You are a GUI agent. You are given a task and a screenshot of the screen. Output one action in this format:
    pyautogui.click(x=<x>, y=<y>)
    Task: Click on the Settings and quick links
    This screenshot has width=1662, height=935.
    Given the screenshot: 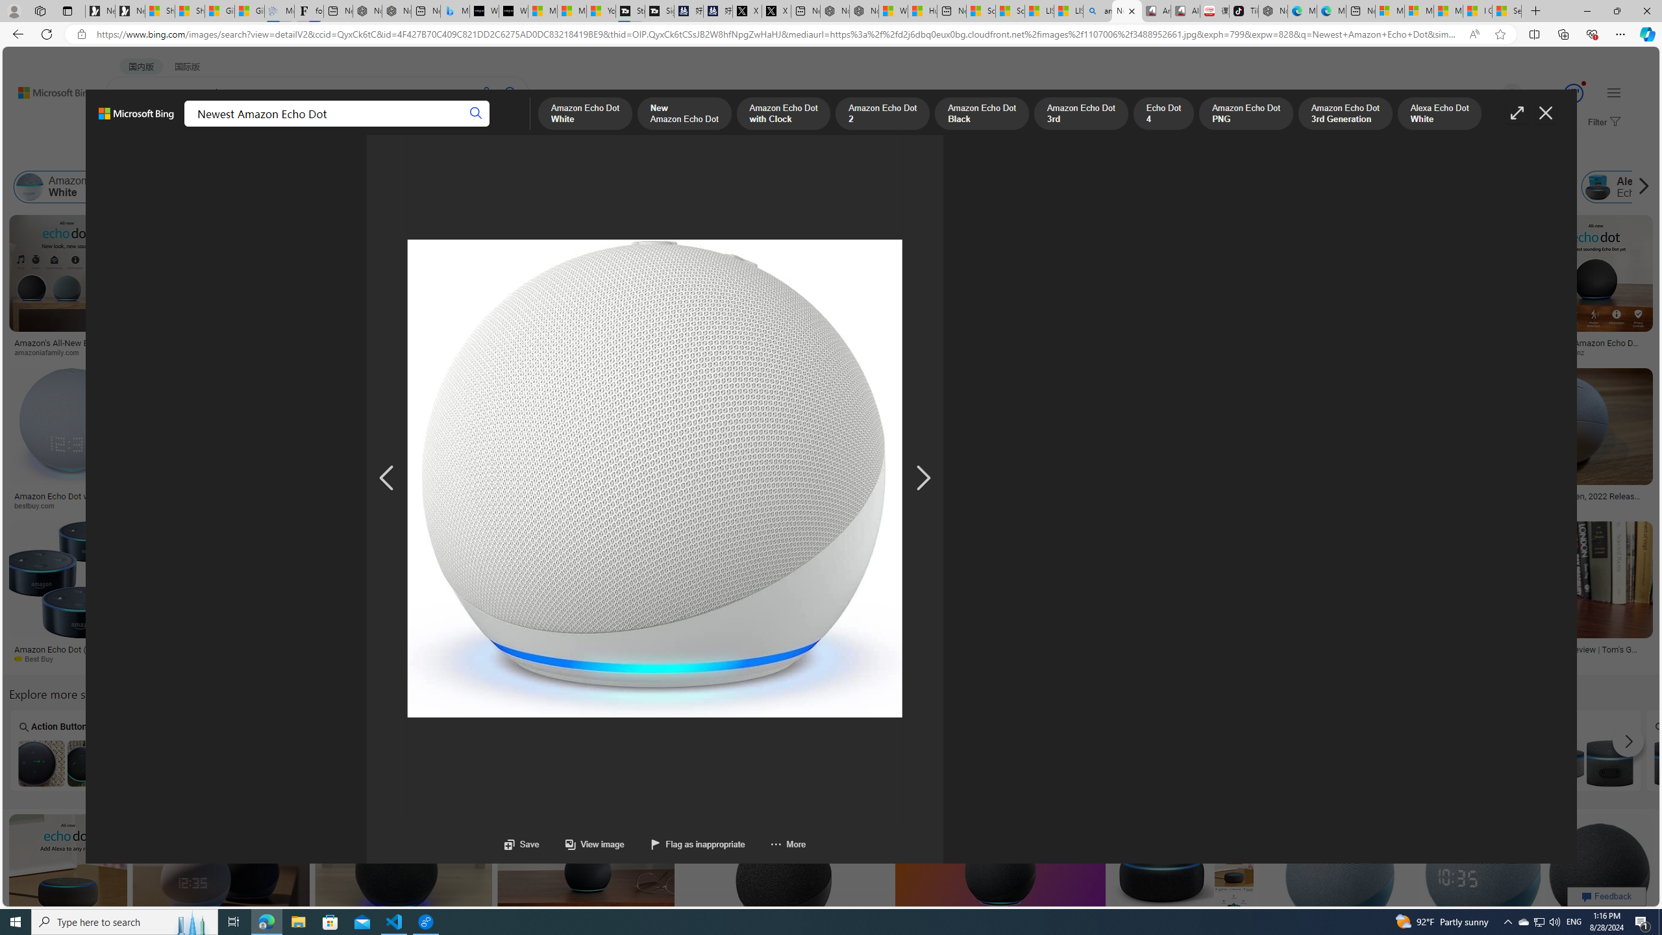 What is the action you would take?
    pyautogui.click(x=1614, y=92)
    